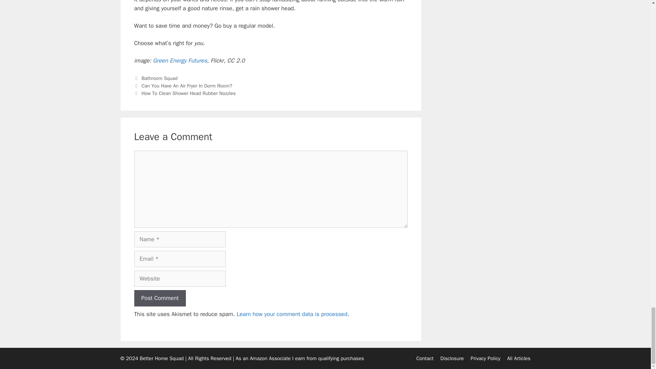 The width and height of the screenshot is (656, 369). What do you see at coordinates (187, 85) in the screenshot?
I see `Can You Have An Air Fryer In Dorm Room?` at bounding box center [187, 85].